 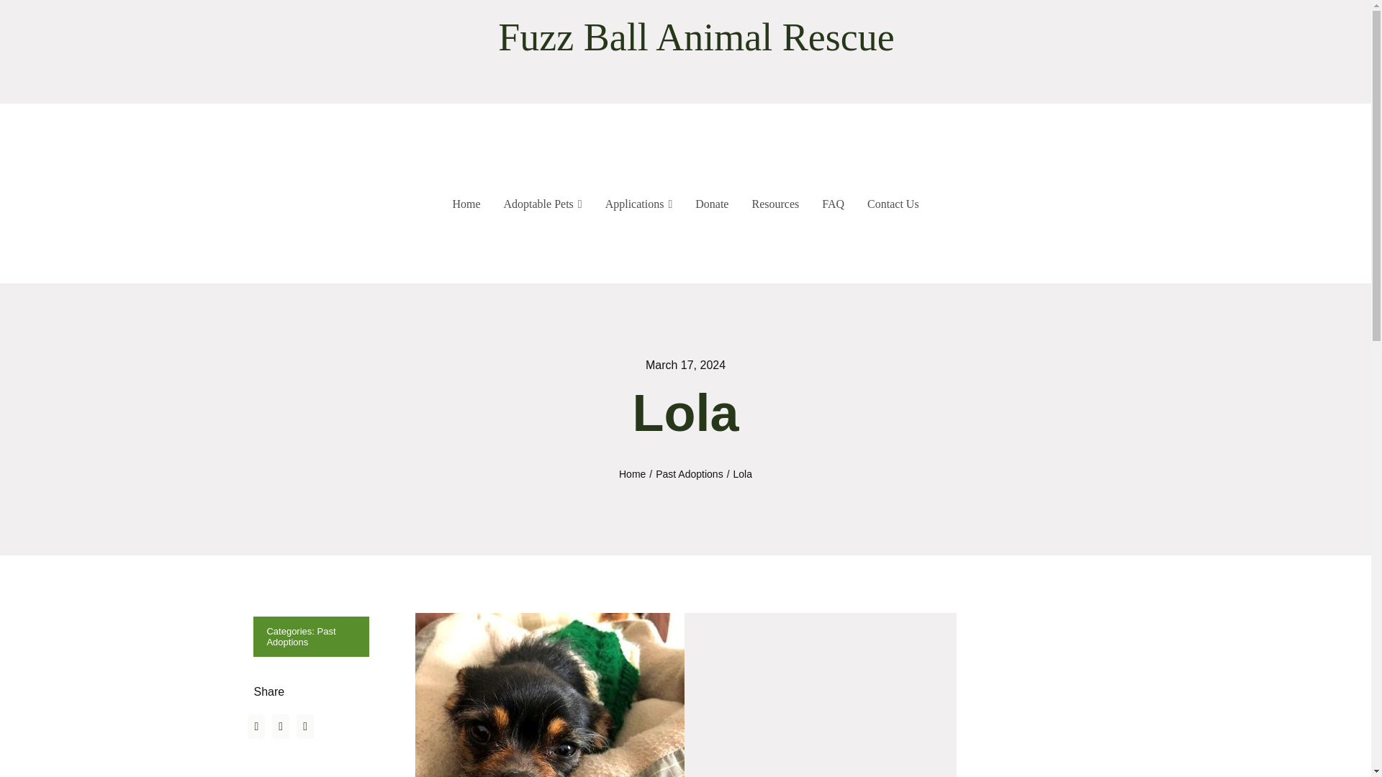 I want to click on Past Adoptions, so click(x=689, y=474).